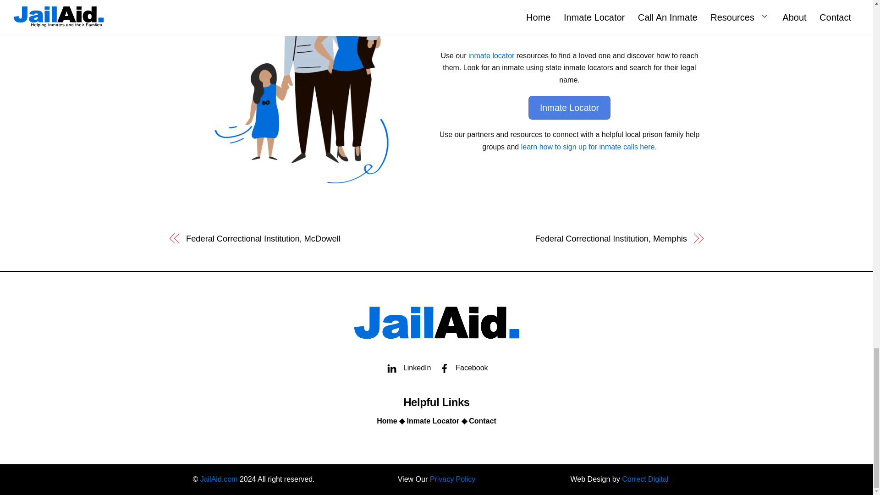 The width and height of the screenshot is (880, 495). I want to click on inmate locator, so click(491, 55).